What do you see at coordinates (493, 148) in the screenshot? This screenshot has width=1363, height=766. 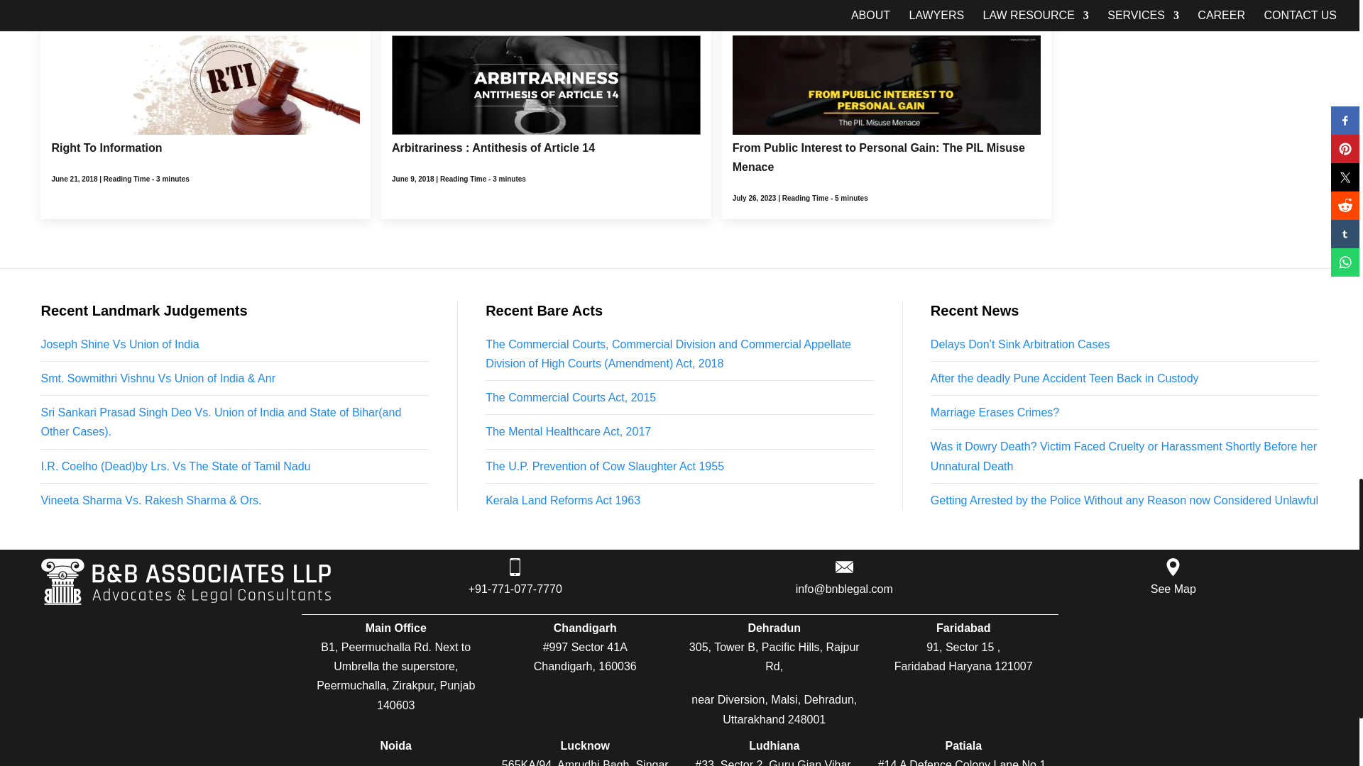 I see `Arbitrariness : Antithesis of Article 14` at bounding box center [493, 148].